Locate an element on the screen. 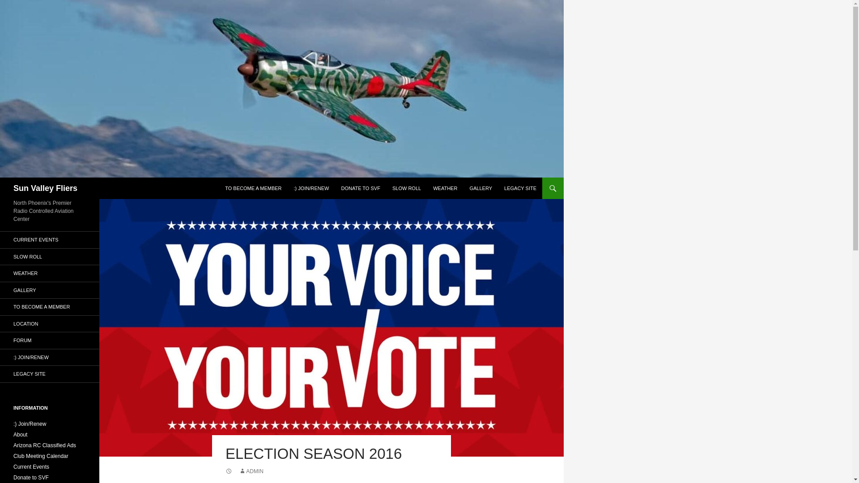 This screenshot has width=859, height=483. CURRENT EVENTS is located at coordinates (50, 240).